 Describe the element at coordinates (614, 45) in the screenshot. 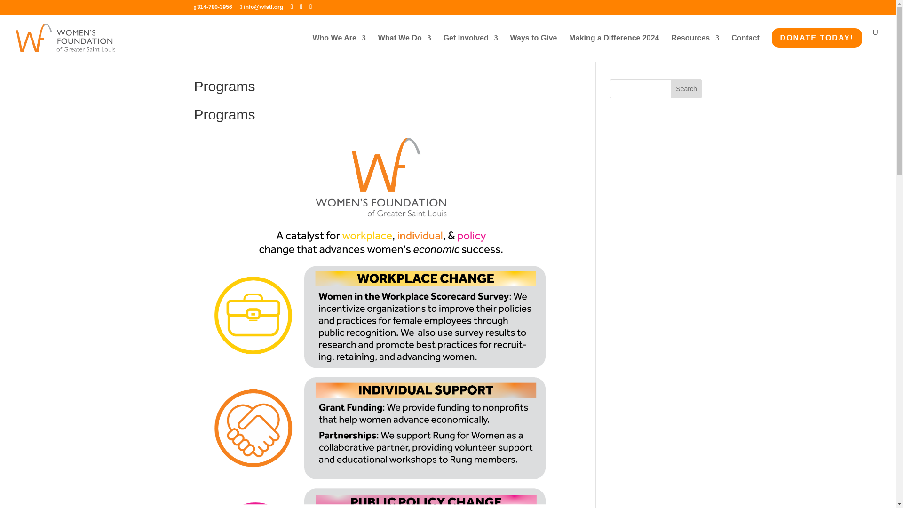

I see `Making a Difference 2024` at that location.